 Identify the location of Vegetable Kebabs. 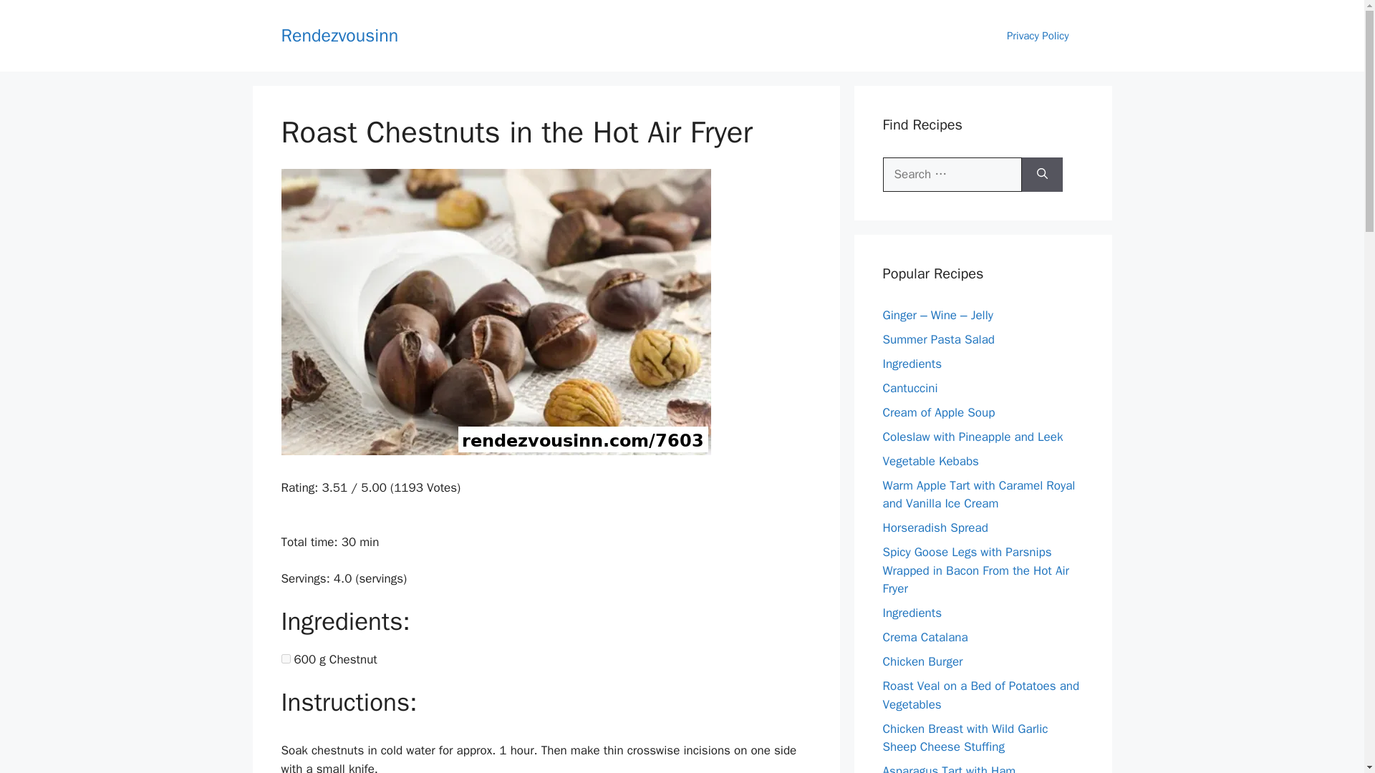
(930, 461).